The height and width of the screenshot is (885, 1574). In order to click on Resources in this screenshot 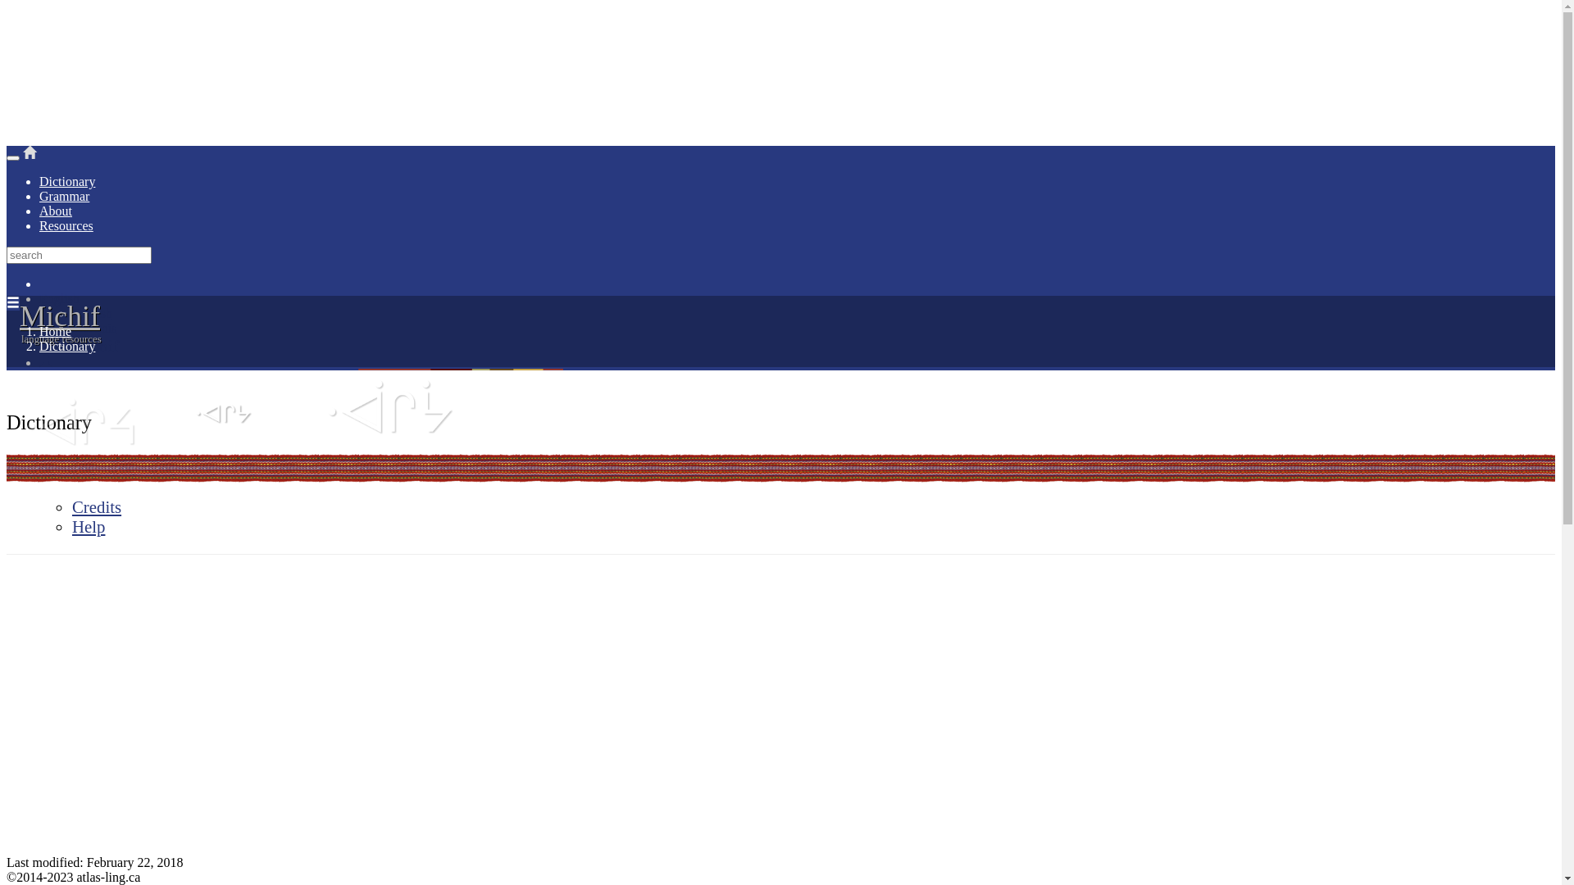, I will do `click(66, 226)`.